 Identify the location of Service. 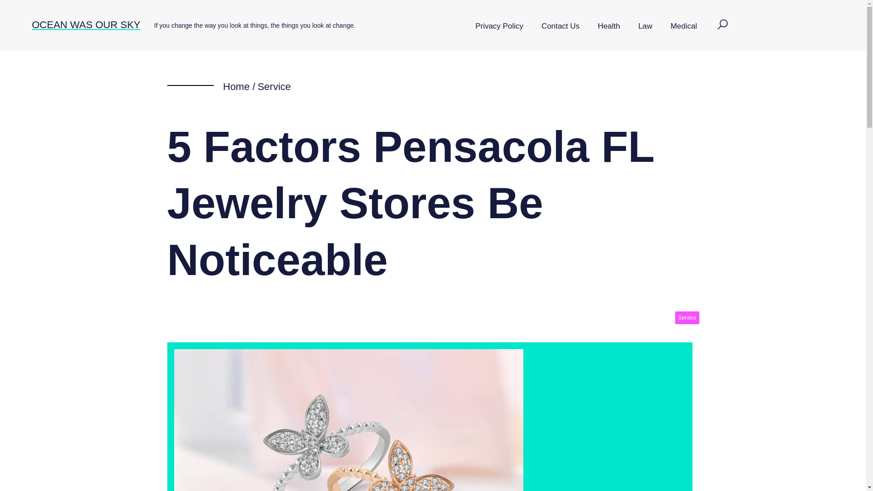
(274, 86).